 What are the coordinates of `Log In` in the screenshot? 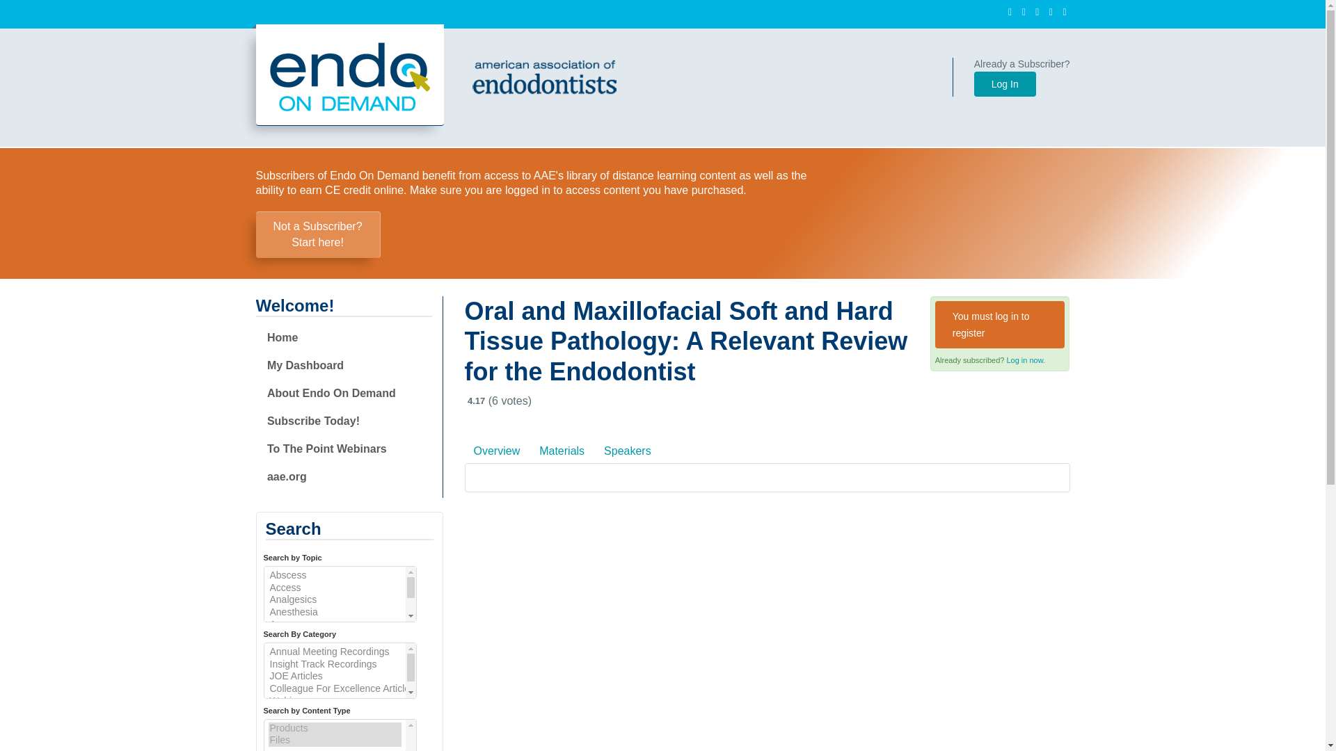 It's located at (340, 734).